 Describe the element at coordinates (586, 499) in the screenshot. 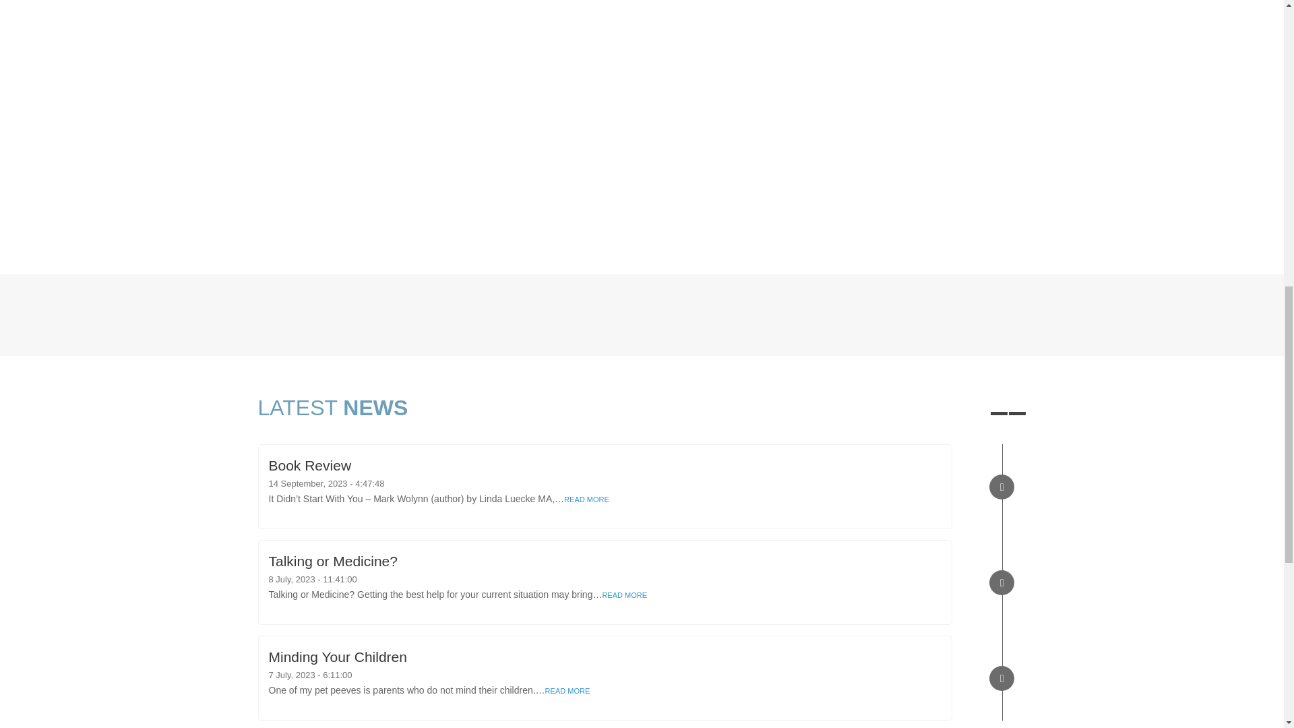

I see `READ MORE` at that location.